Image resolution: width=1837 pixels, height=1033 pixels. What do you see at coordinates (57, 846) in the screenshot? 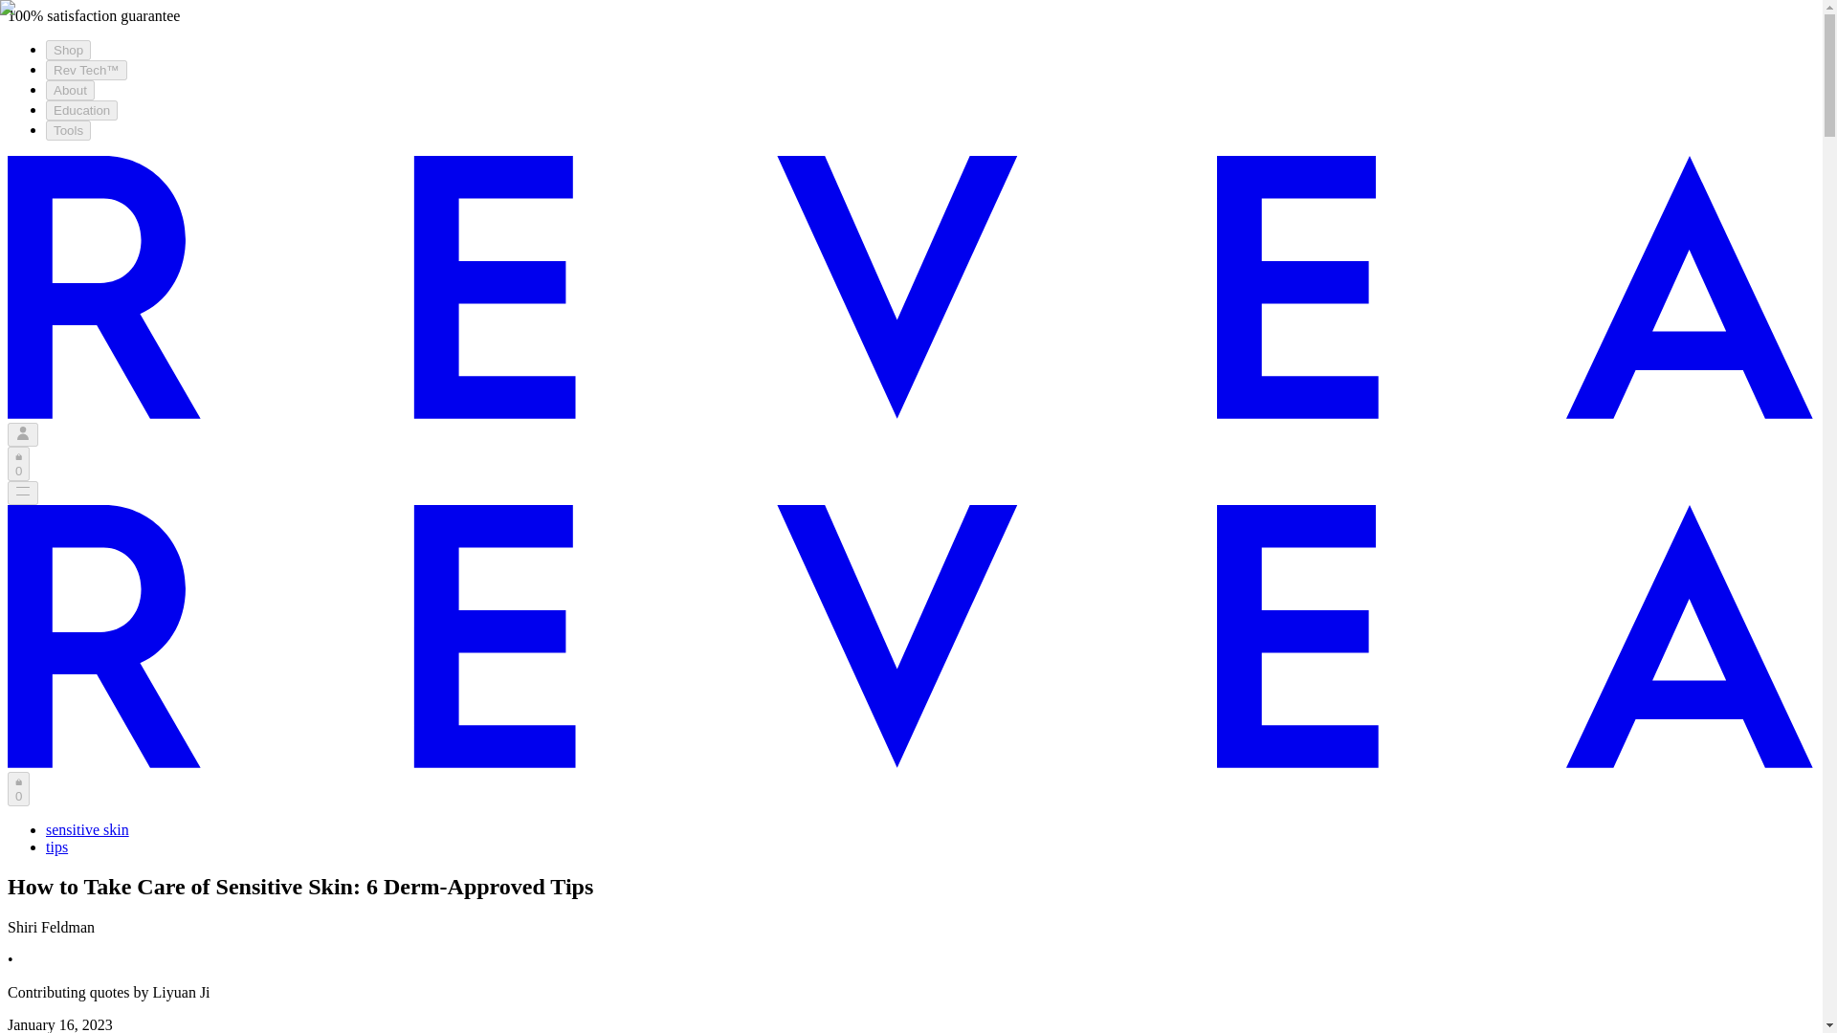
I see `tips` at bounding box center [57, 846].